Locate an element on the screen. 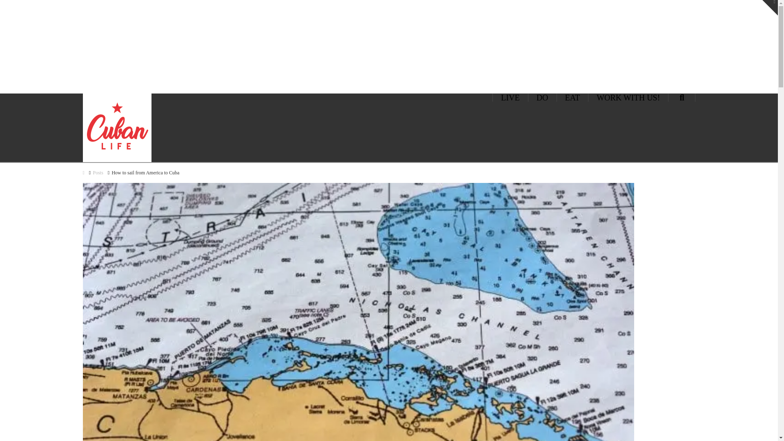  You Are Here is located at coordinates (145, 173).